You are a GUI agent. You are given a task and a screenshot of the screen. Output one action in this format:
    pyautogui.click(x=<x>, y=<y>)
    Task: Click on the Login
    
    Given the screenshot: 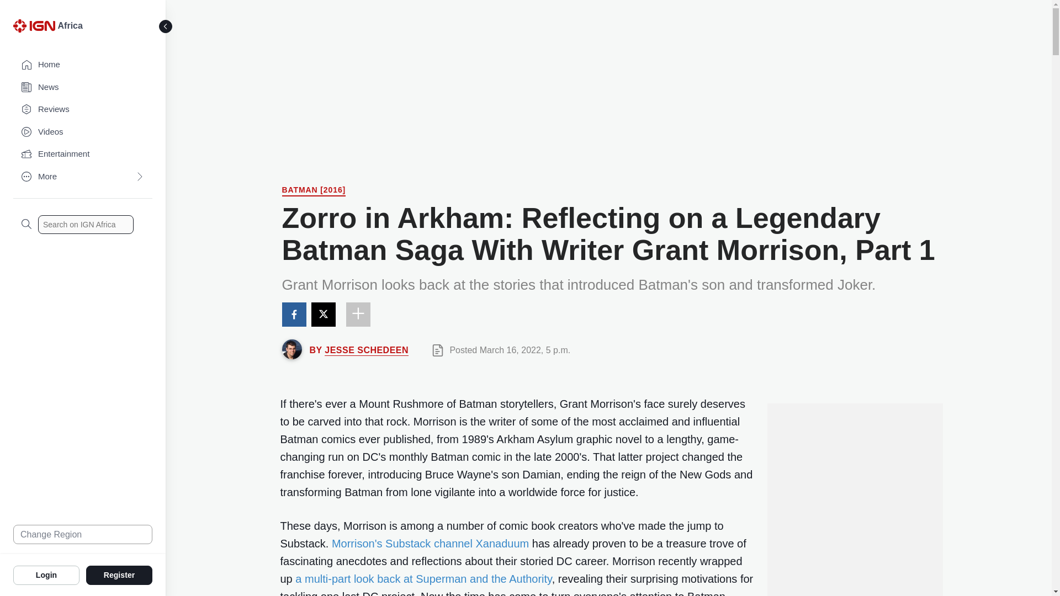 What is the action you would take?
    pyautogui.click(x=46, y=574)
    